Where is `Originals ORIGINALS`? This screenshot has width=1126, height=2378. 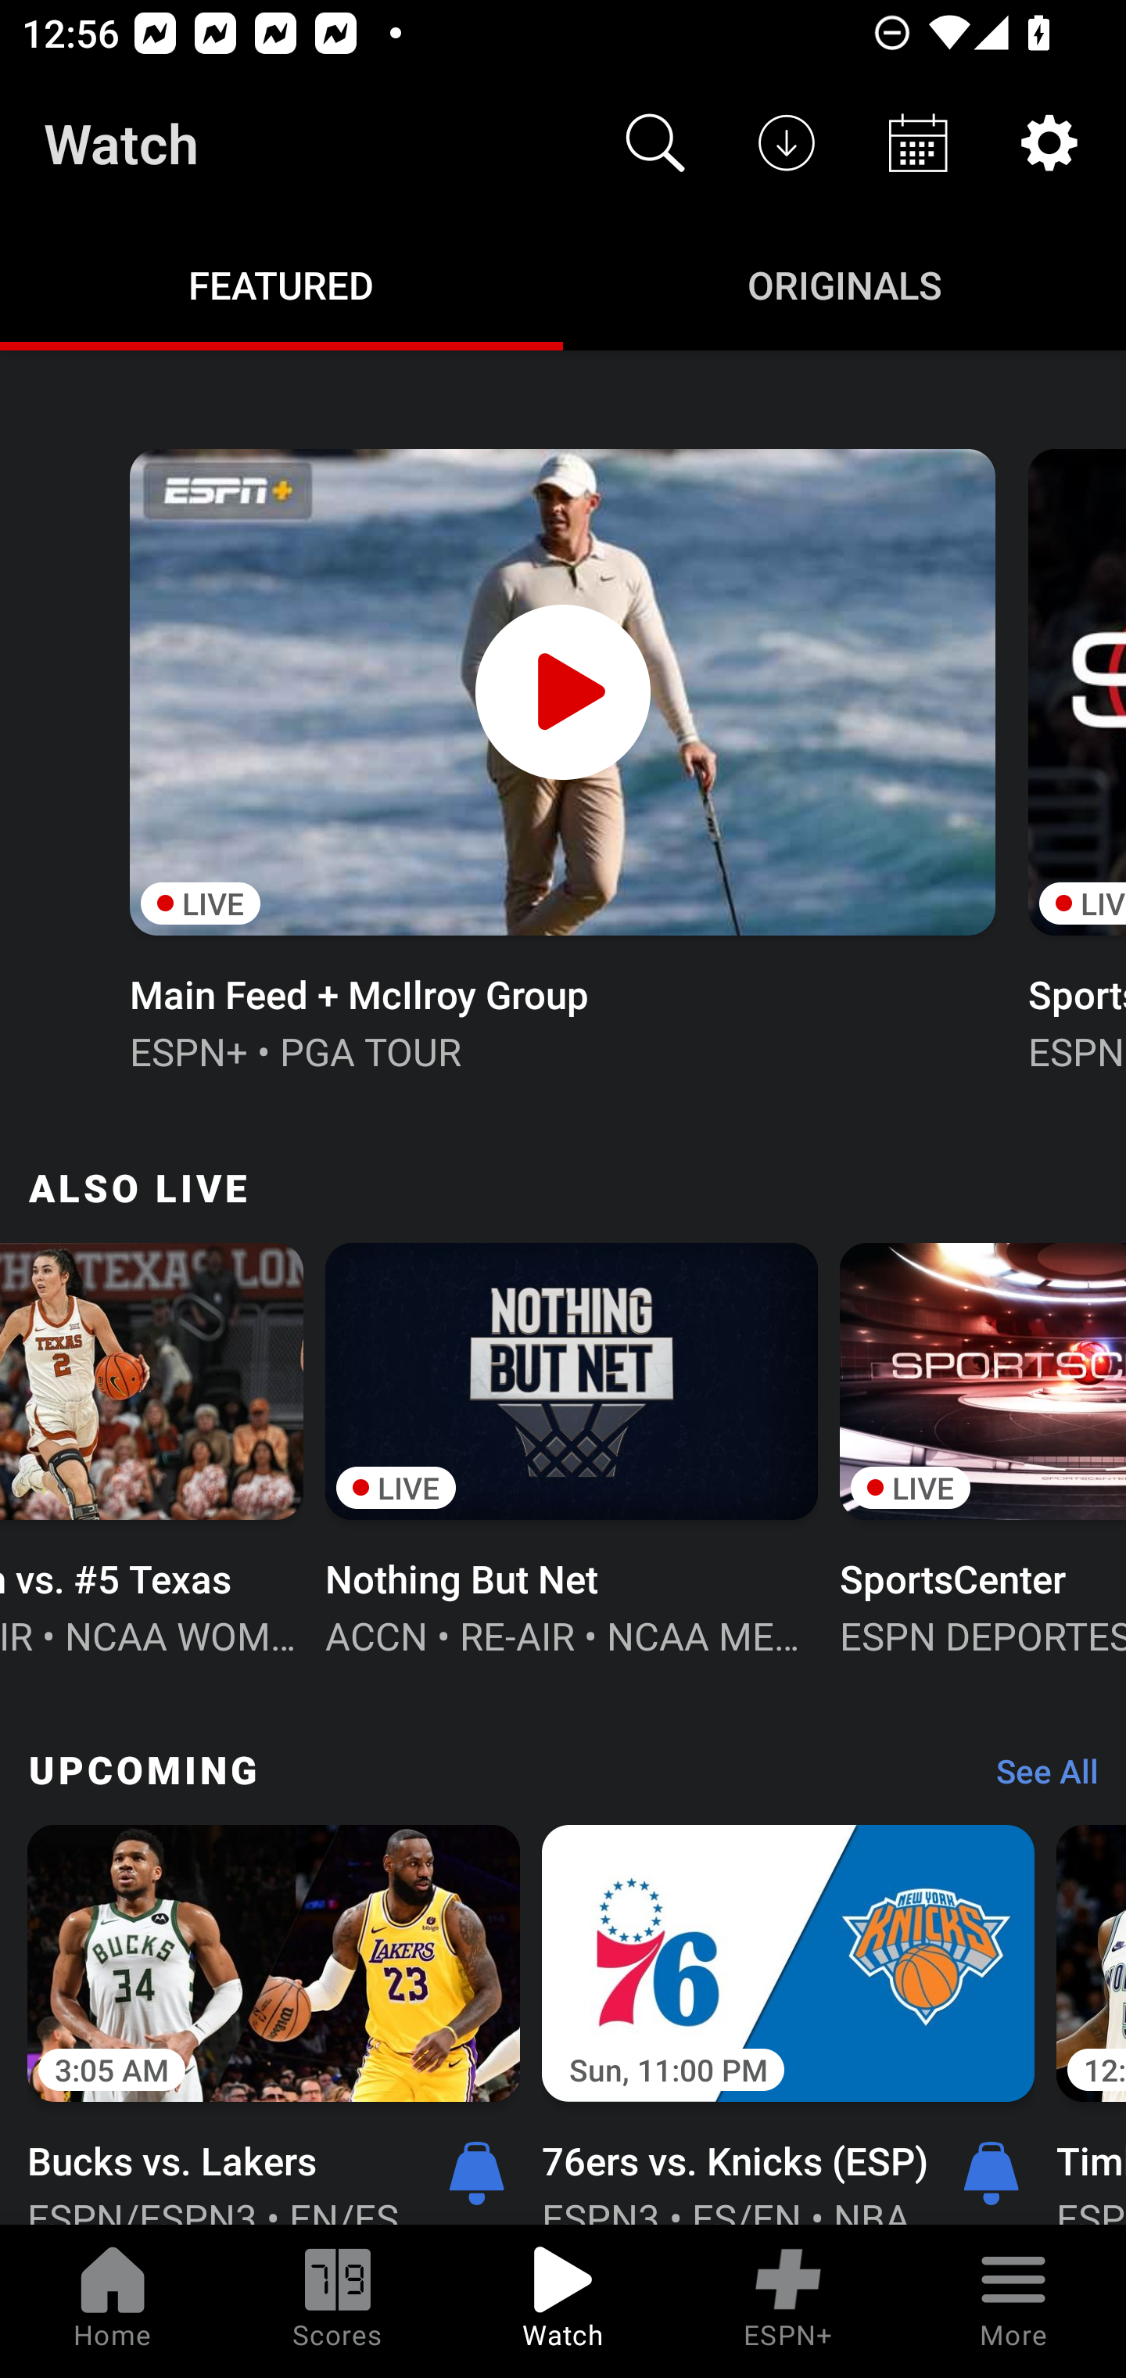 Originals ORIGINALS is located at coordinates (844, 283).